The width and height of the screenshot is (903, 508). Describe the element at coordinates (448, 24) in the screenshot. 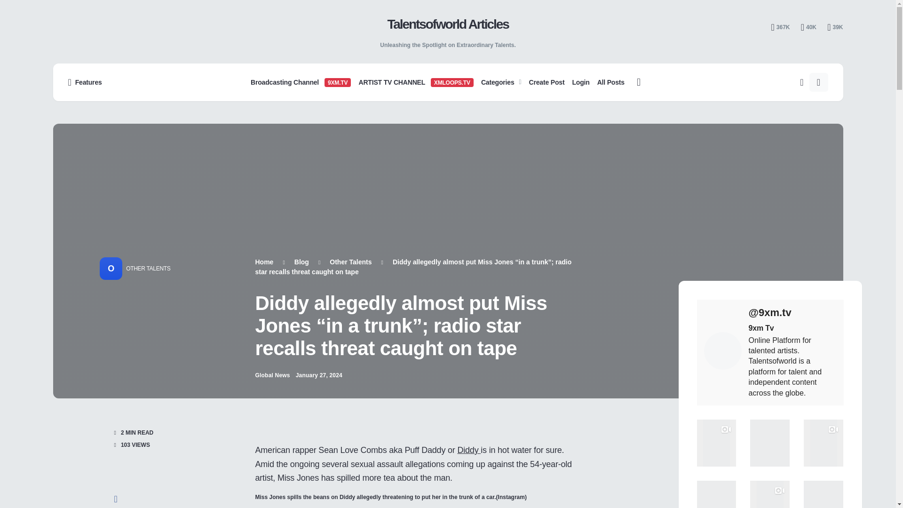

I see `Talentsofworld Articles` at that location.